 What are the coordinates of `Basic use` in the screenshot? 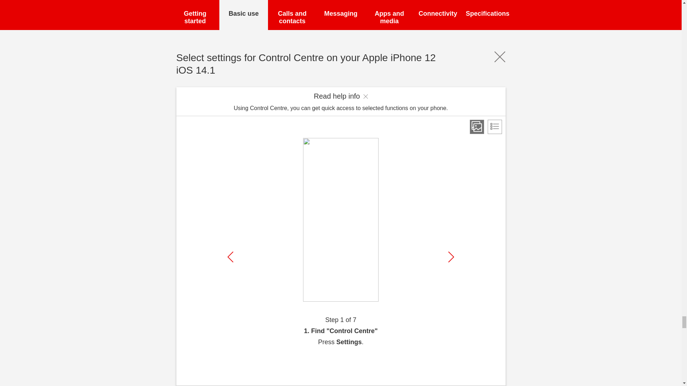 It's located at (243, 15).